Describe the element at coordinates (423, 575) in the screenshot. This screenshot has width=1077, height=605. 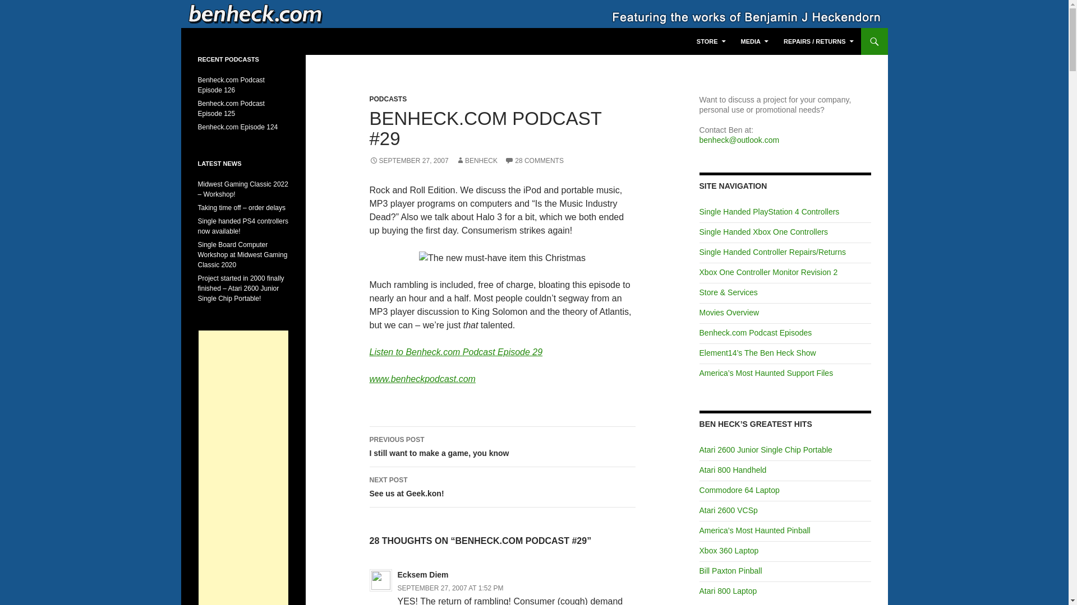
I see `Ecksem Diem` at that location.